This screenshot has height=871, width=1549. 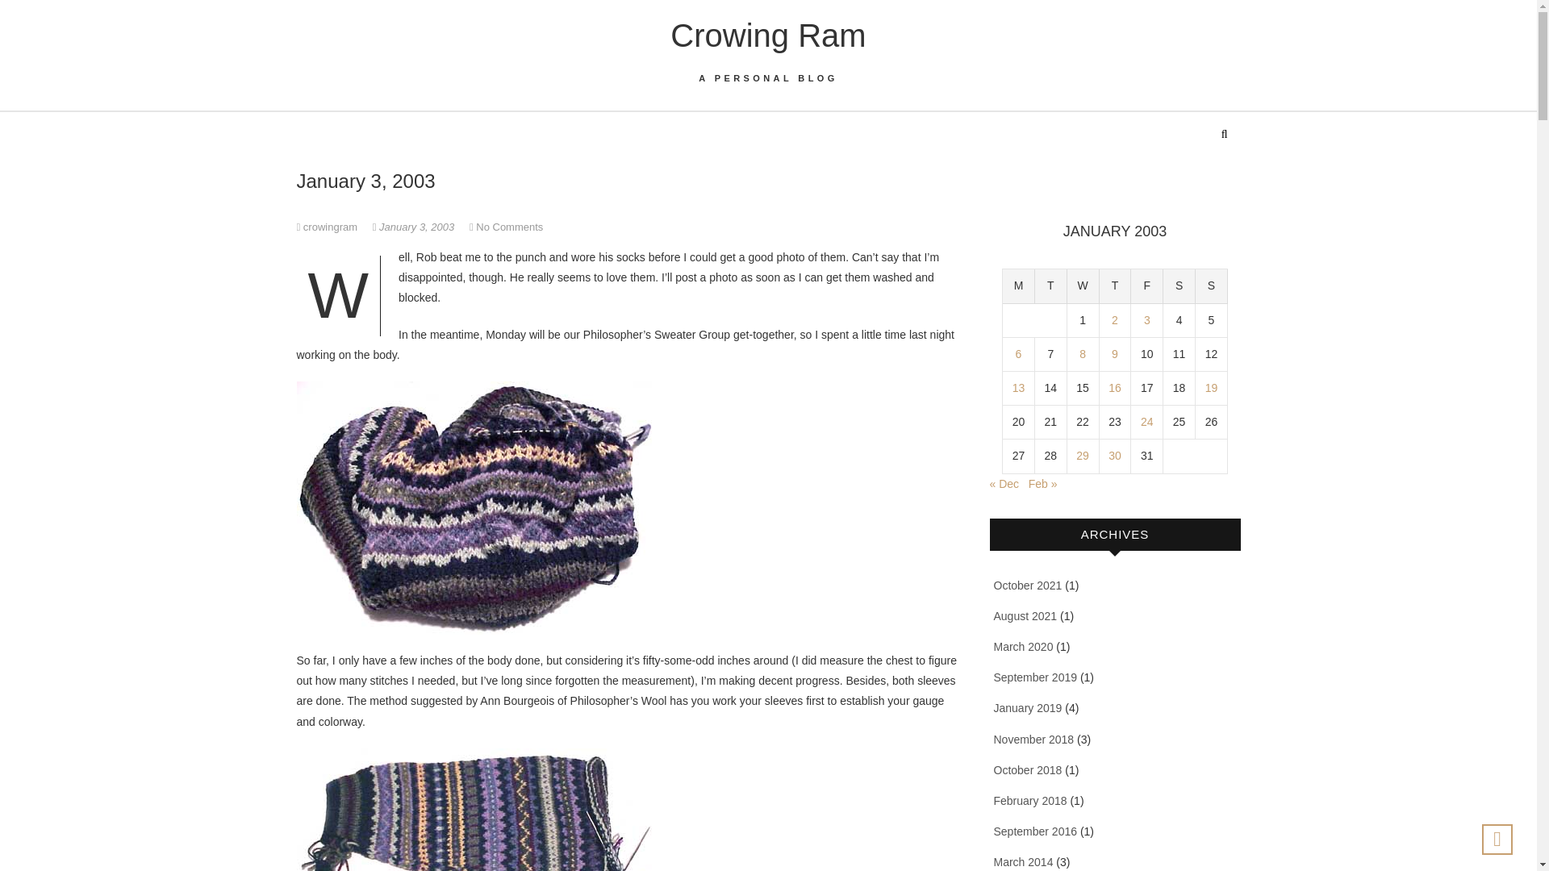 I want to click on March 2020, so click(x=1023, y=647).